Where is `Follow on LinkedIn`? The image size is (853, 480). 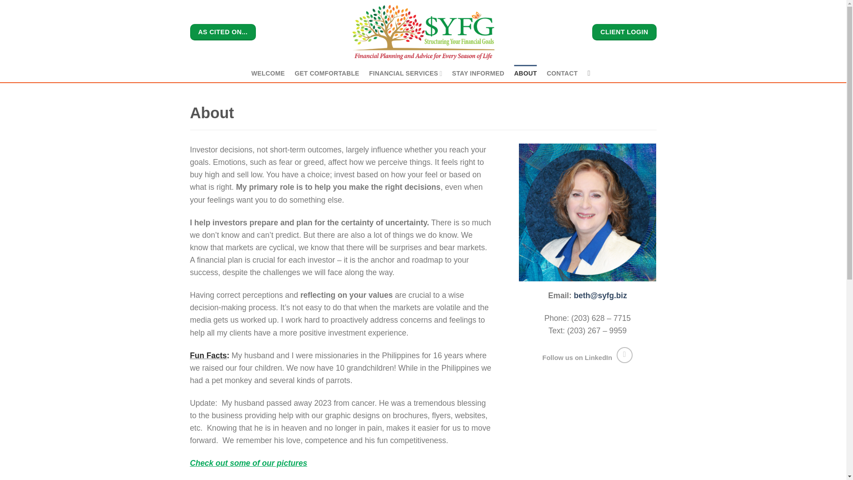
Follow on LinkedIn is located at coordinates (625, 355).